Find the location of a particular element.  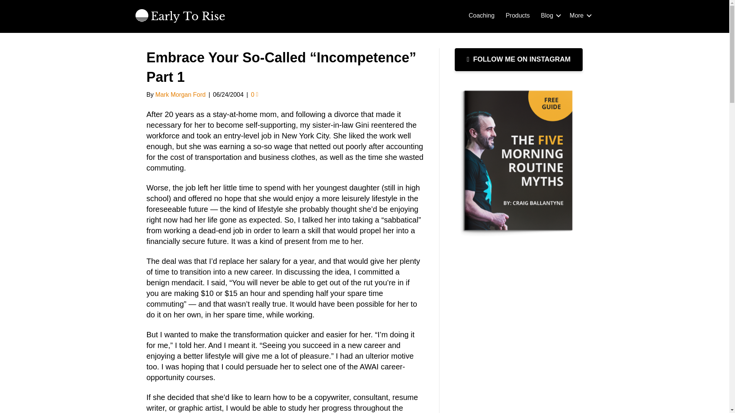

Blog is located at coordinates (550, 15).